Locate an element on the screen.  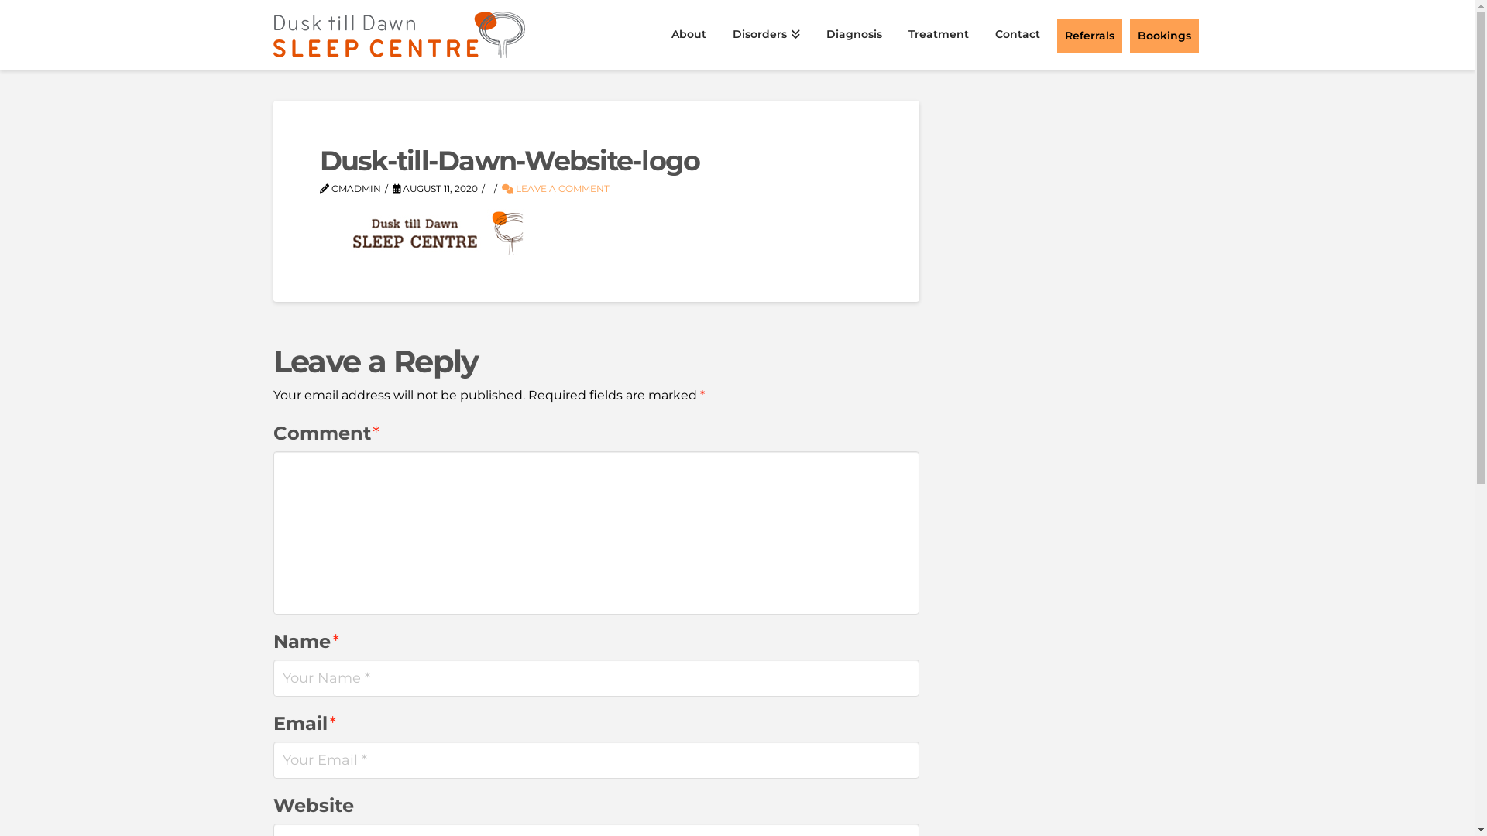
Bookings is located at coordinates (1163, 36).